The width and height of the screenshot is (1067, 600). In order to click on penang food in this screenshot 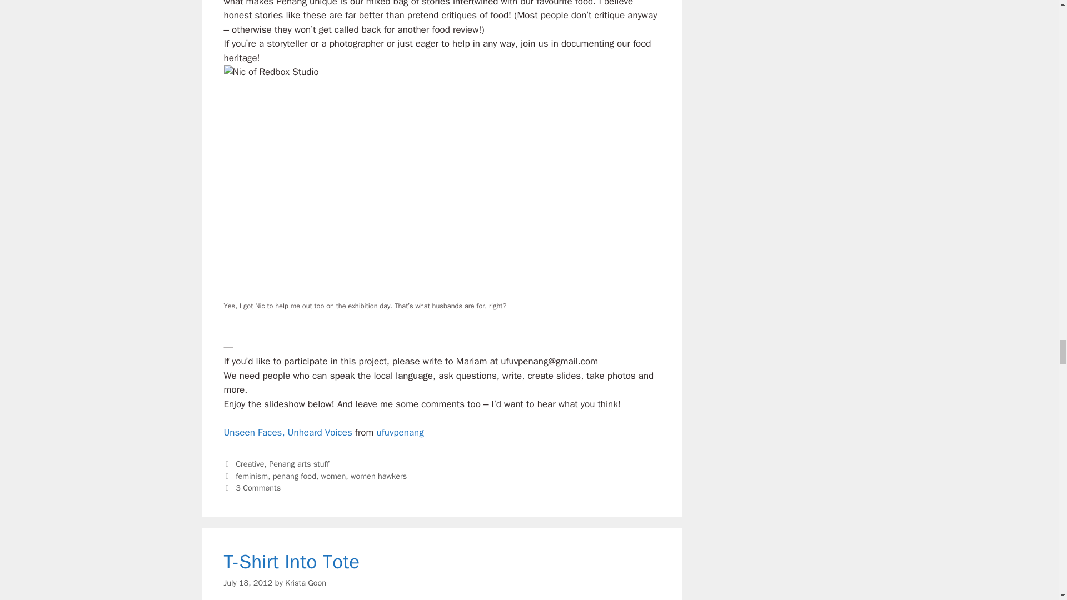, I will do `click(295, 476)`.